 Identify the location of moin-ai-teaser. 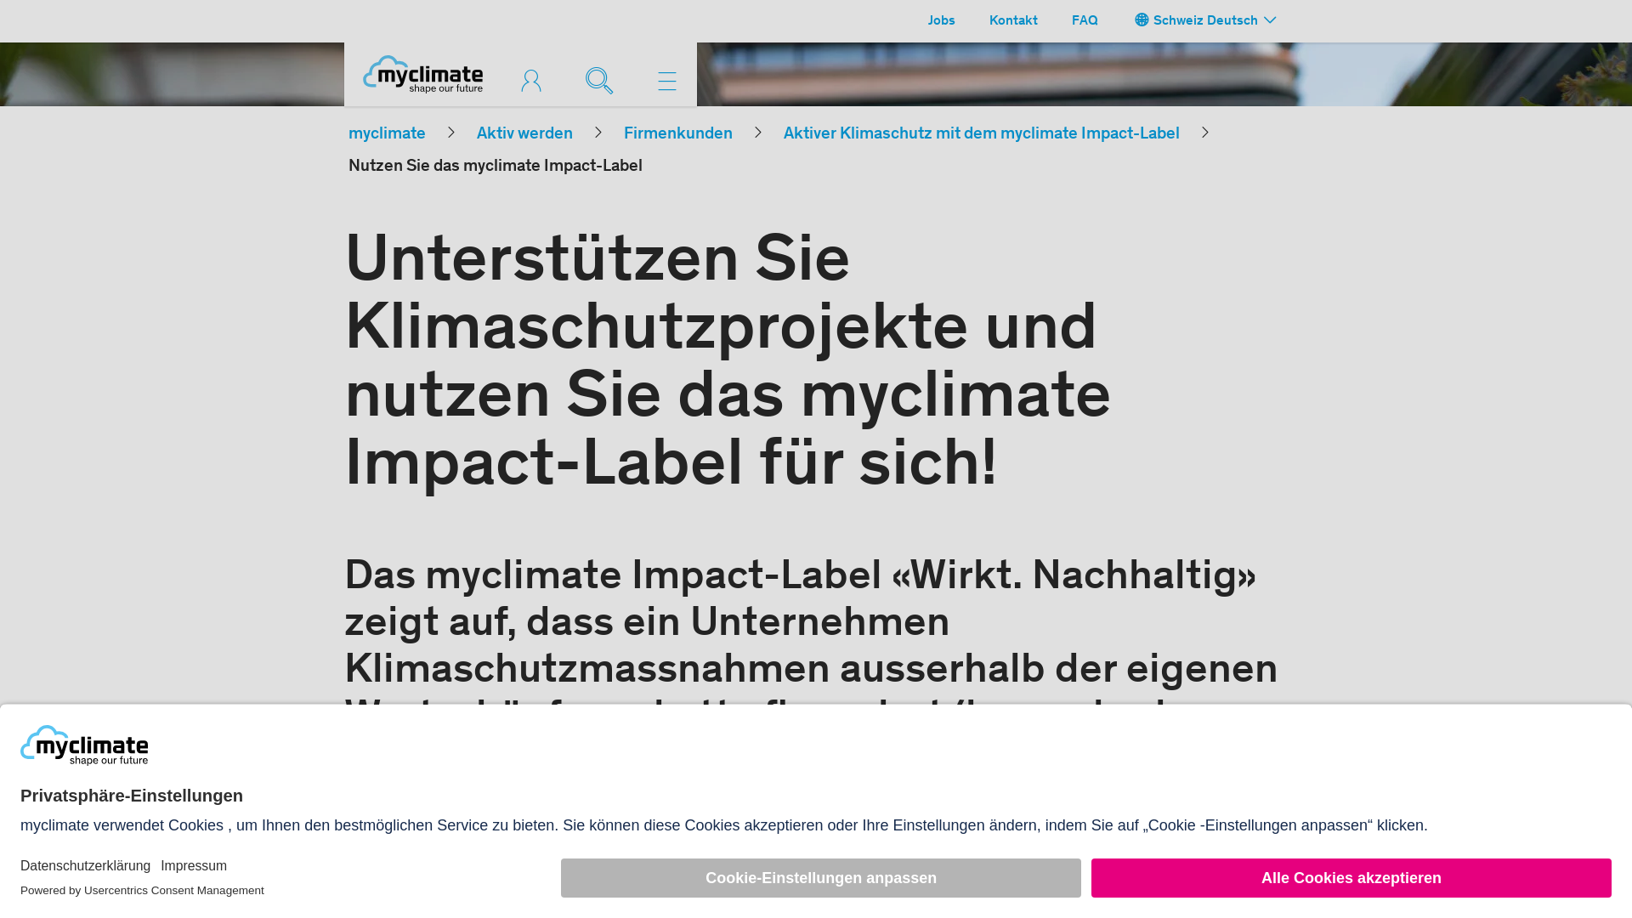
(1450, 830).